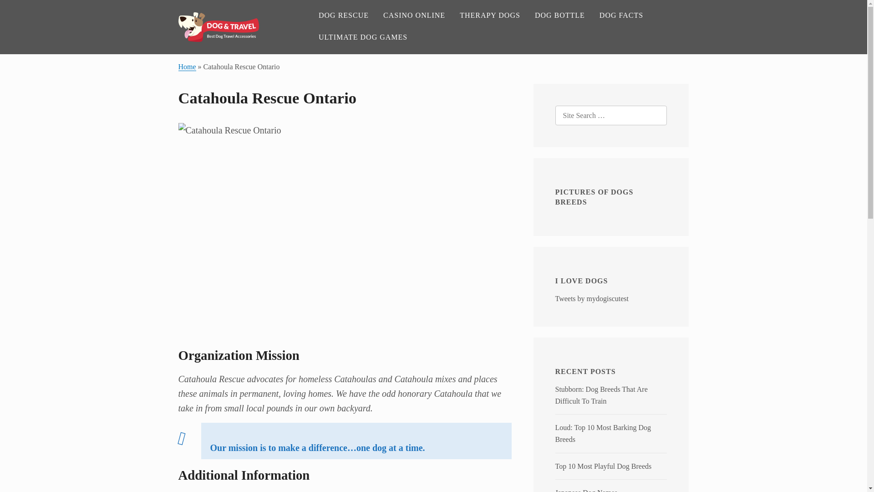 The height and width of the screenshot is (492, 874). What do you see at coordinates (604, 466) in the screenshot?
I see `Top 10 Most Playful Dog Breeds` at bounding box center [604, 466].